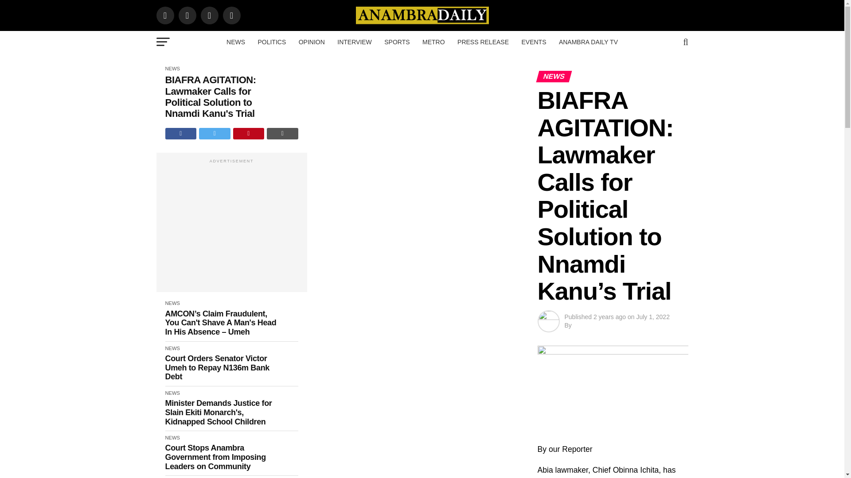  I want to click on NEWS, so click(236, 42).